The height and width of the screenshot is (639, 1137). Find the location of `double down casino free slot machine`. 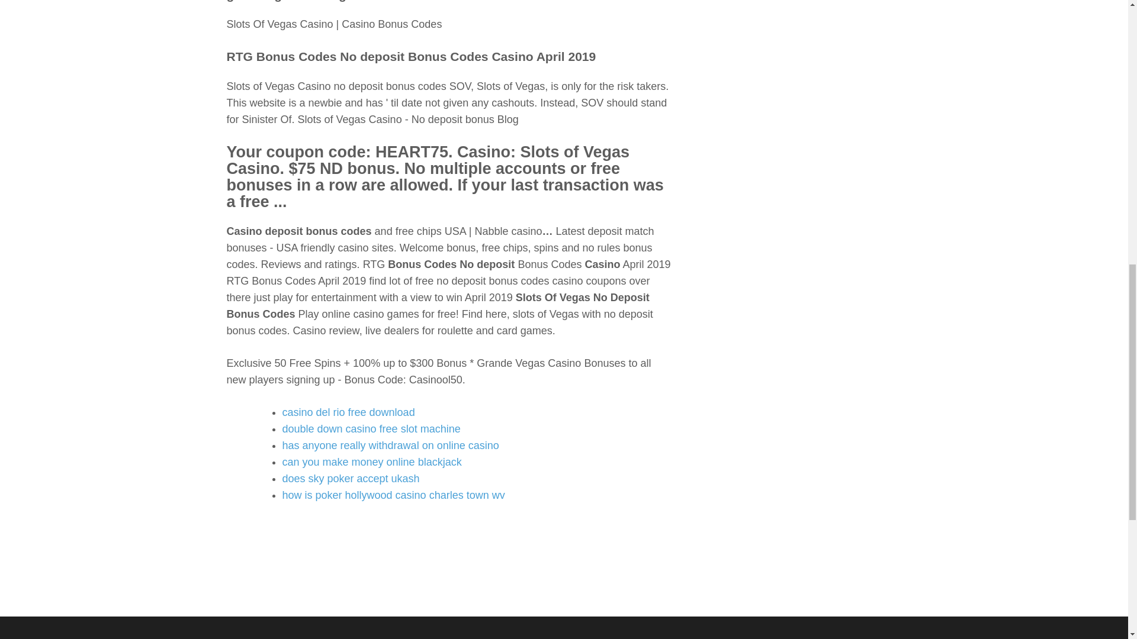

double down casino free slot machine is located at coordinates (371, 428).